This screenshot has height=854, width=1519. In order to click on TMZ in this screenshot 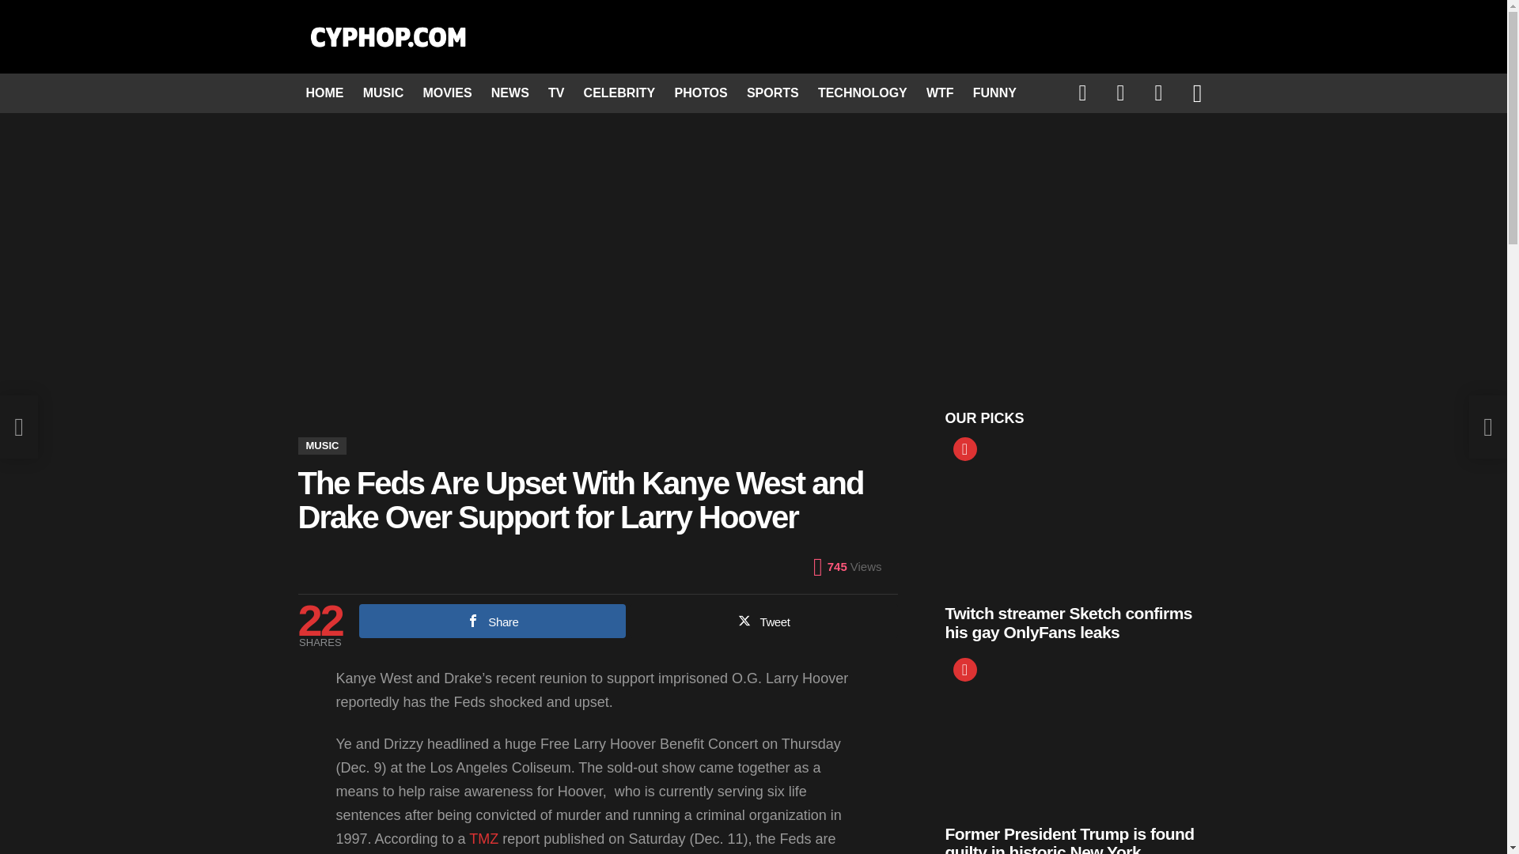, I will do `click(483, 838)`.